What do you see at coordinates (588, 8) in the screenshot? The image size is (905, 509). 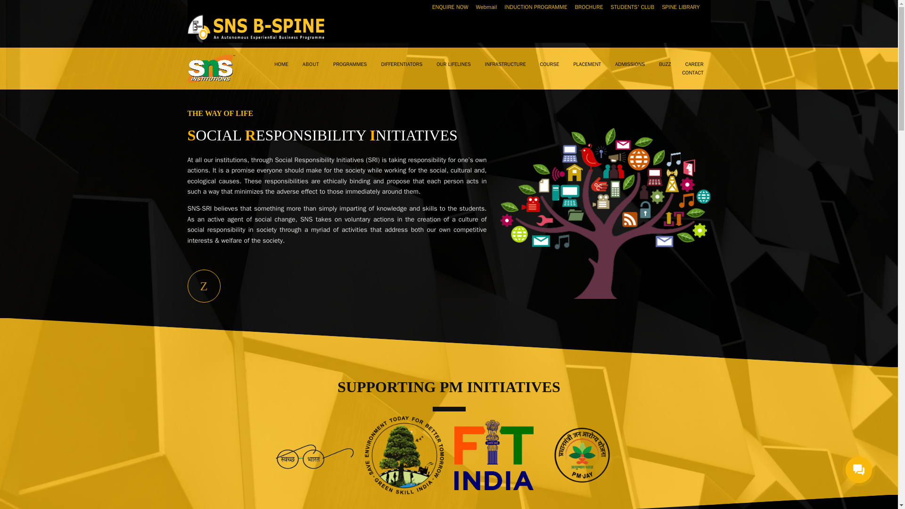 I see `BROCHURE` at bounding box center [588, 8].